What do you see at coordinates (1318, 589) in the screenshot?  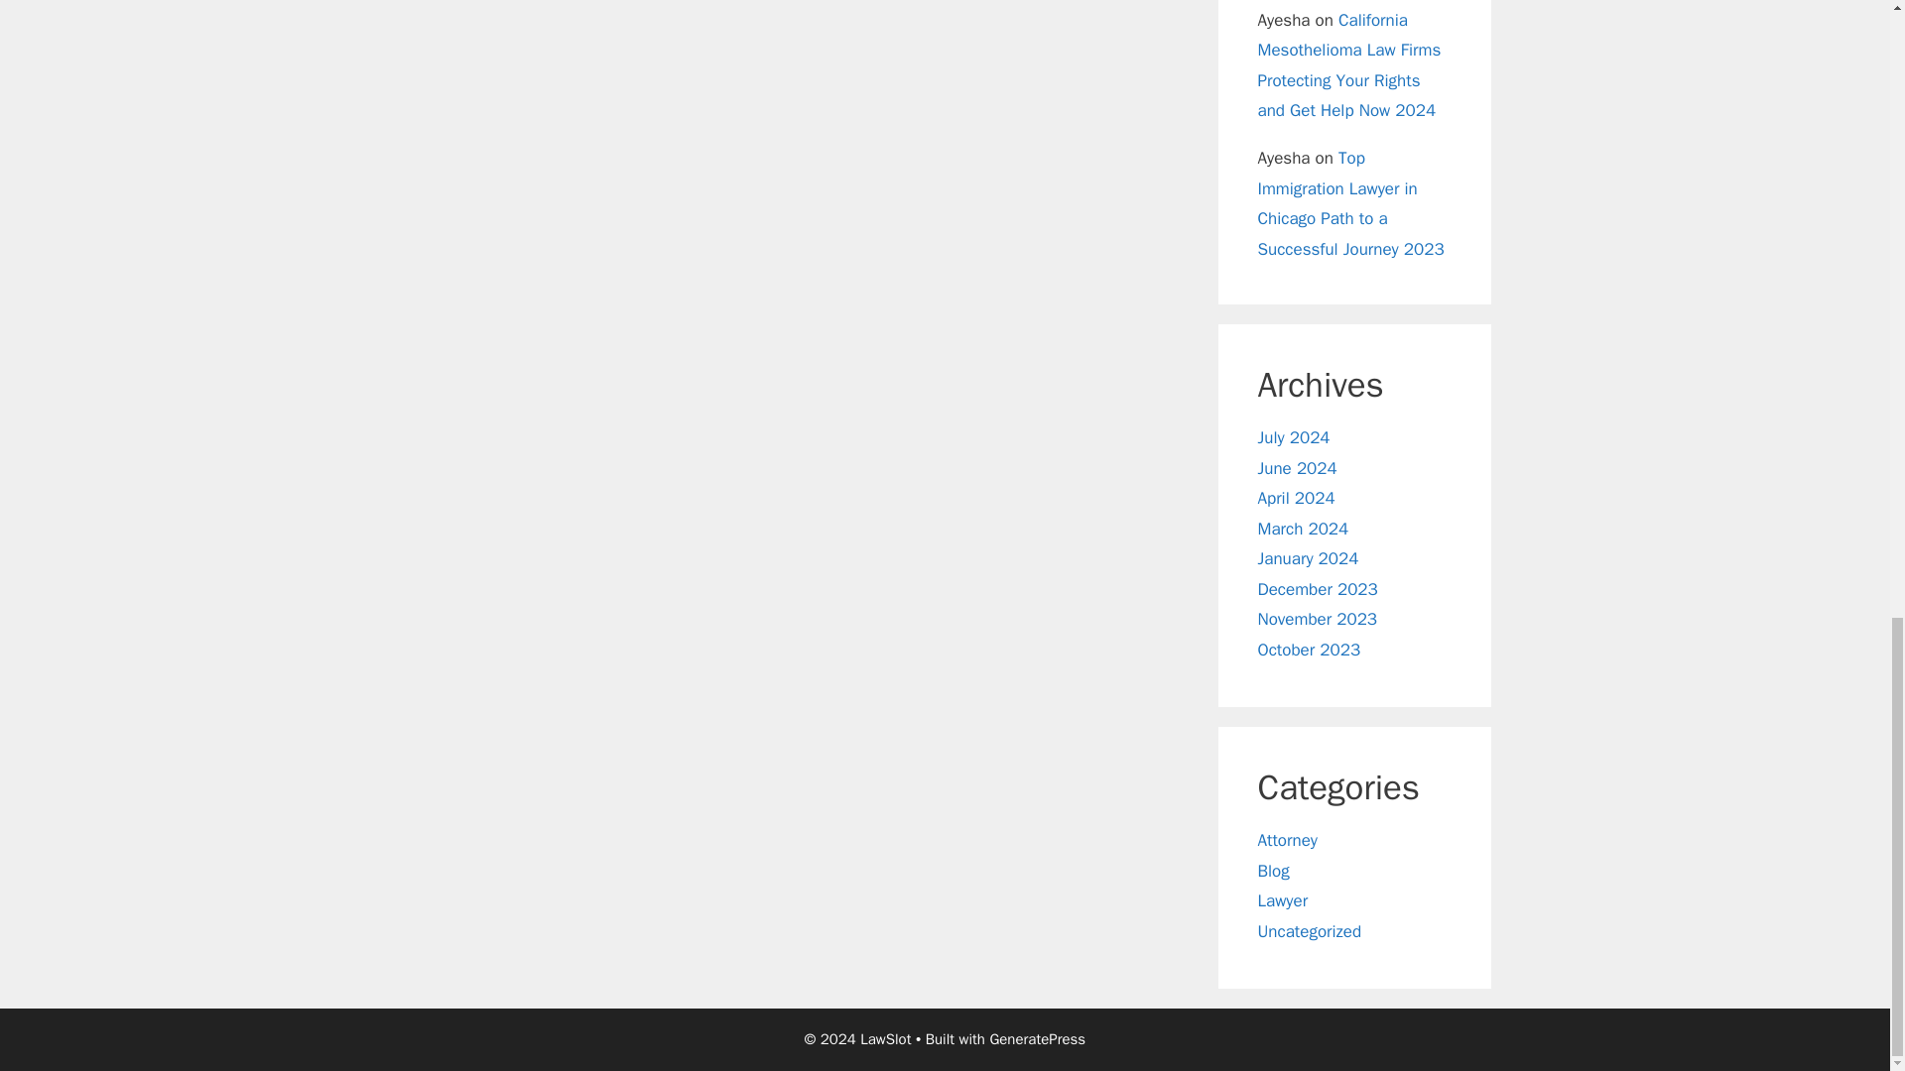 I see `December 2023` at bounding box center [1318, 589].